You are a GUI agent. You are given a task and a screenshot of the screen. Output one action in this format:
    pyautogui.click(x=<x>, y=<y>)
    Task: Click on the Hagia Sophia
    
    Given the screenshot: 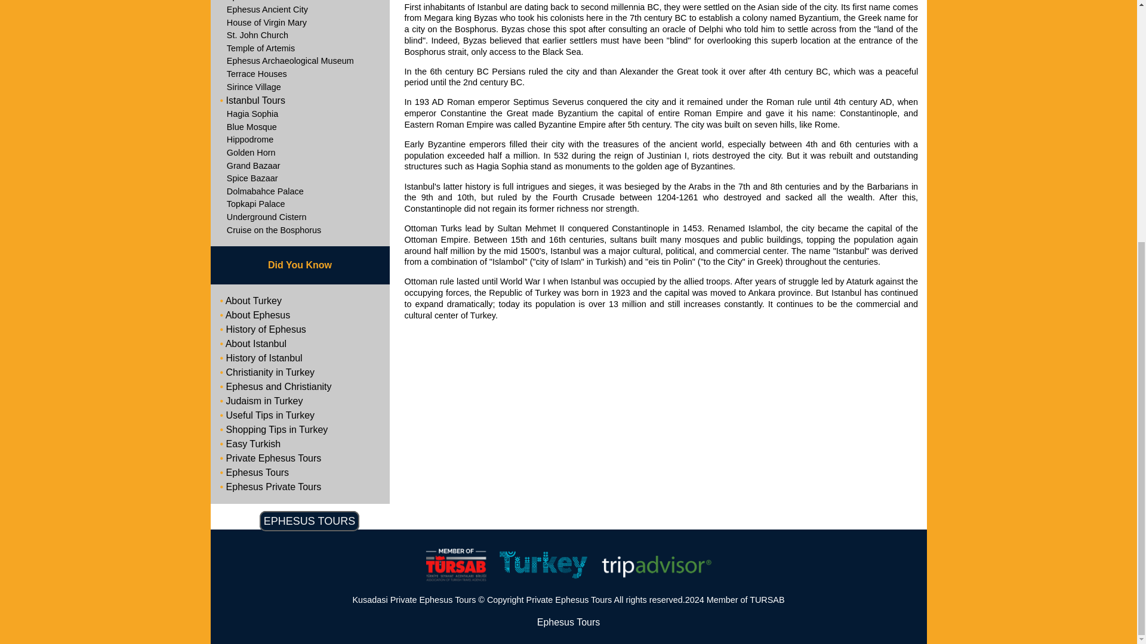 What is the action you would take?
    pyautogui.click(x=300, y=114)
    